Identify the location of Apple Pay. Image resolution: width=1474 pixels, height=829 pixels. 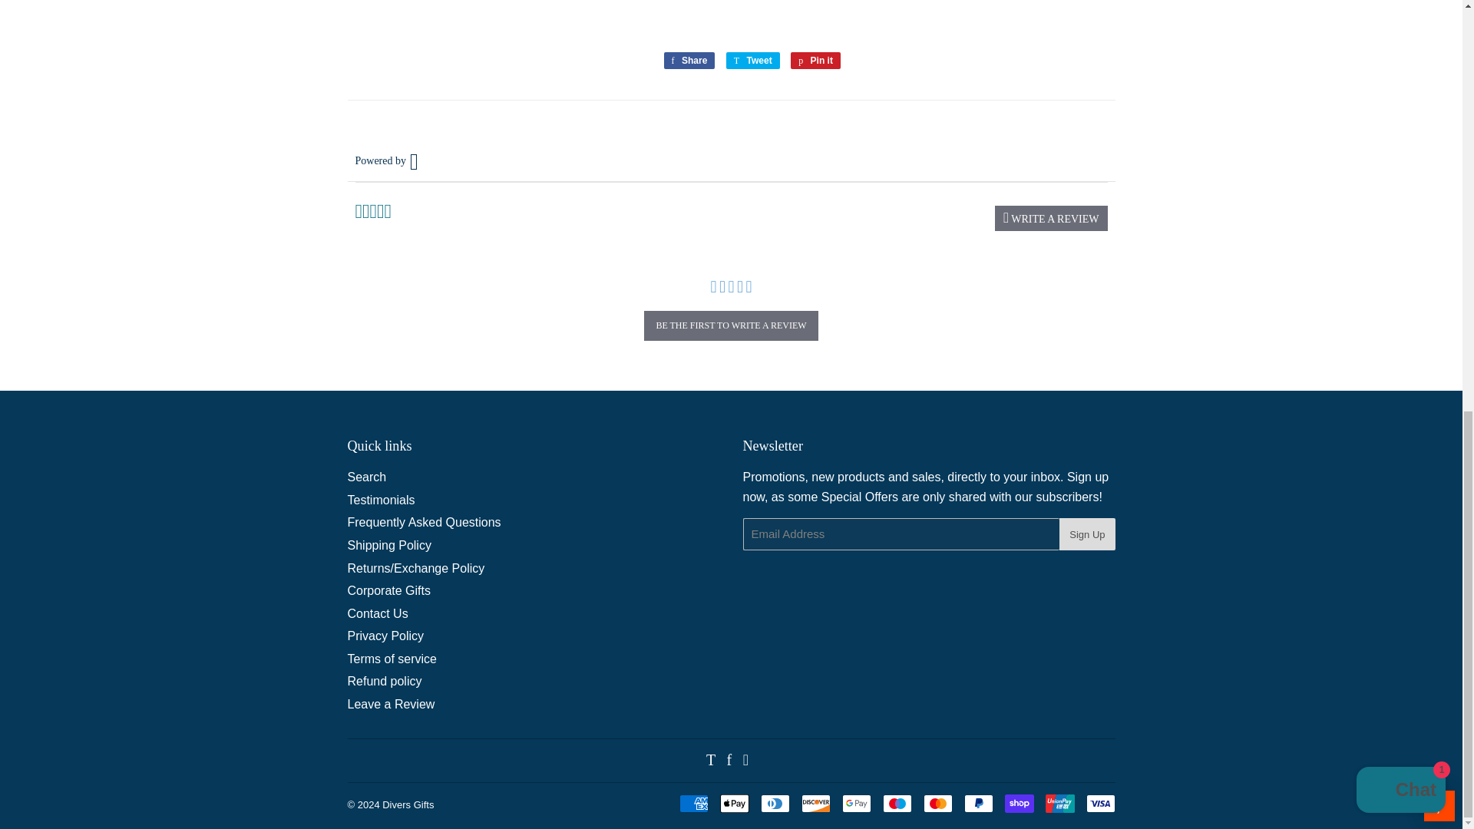
(734, 803).